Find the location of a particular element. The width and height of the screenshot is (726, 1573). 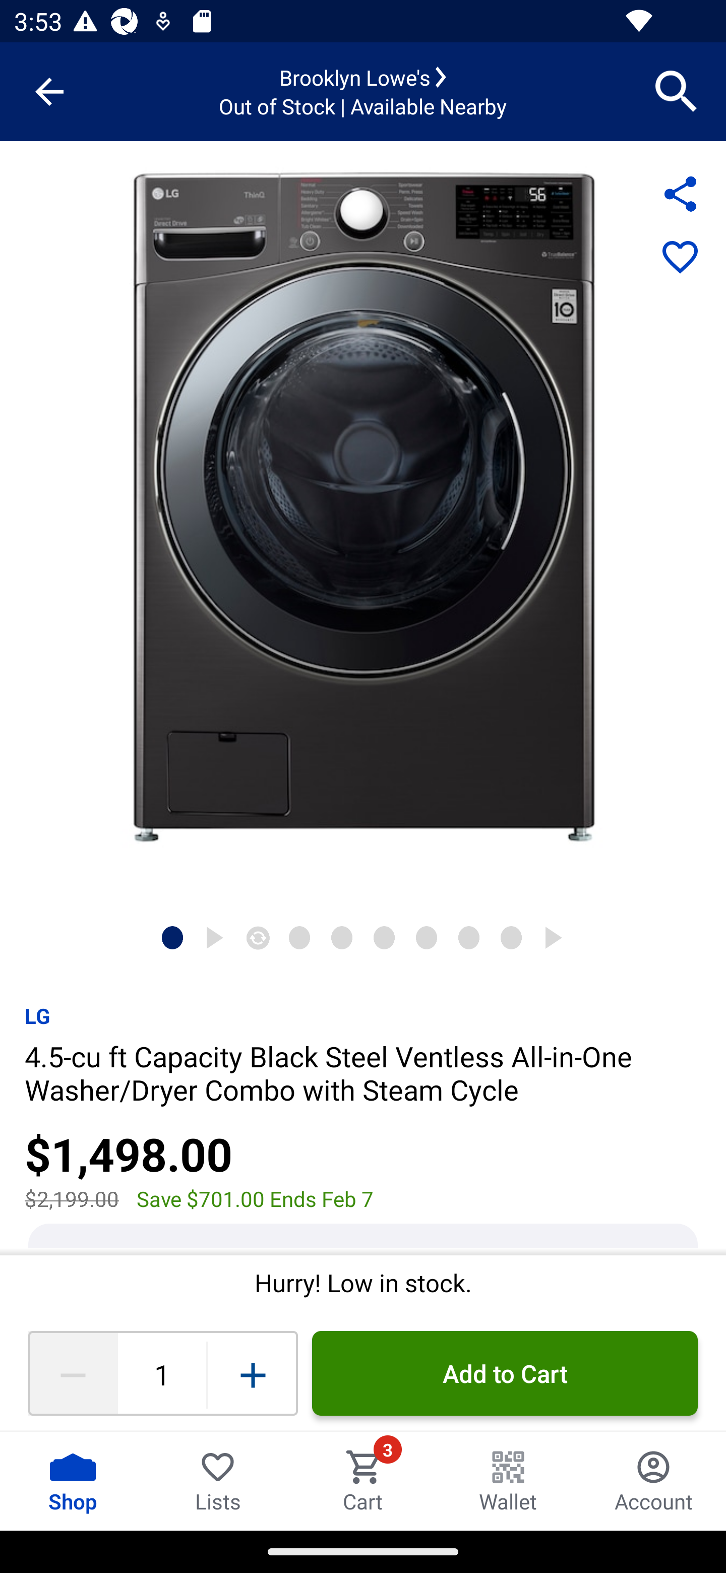

Decrease quantity is located at coordinates (73, 1373).